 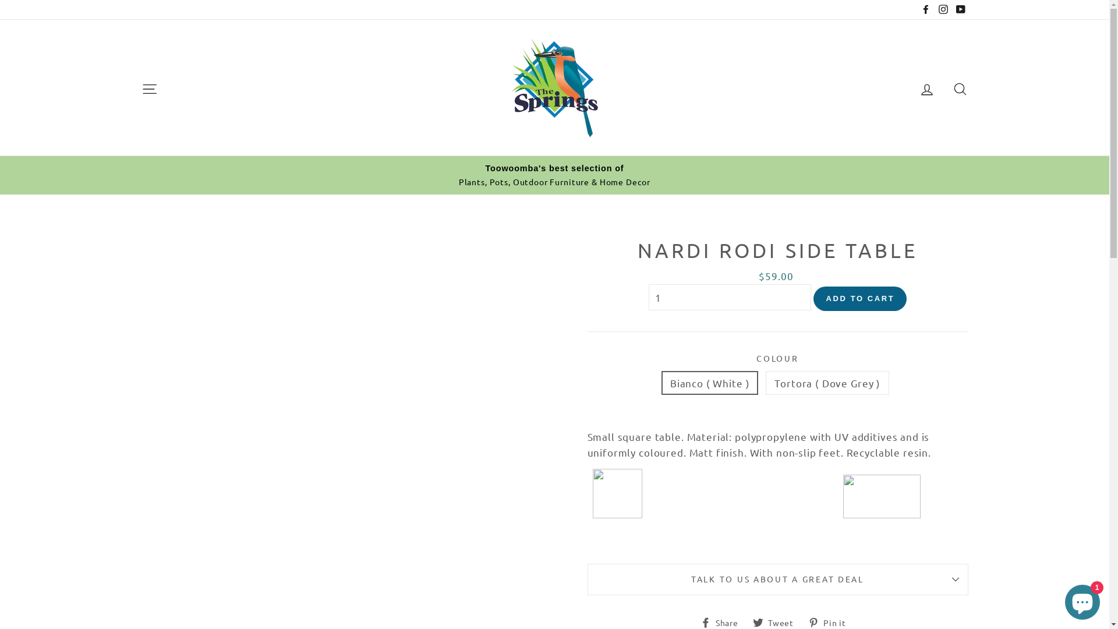 I want to click on Instagram, so click(x=943, y=9).